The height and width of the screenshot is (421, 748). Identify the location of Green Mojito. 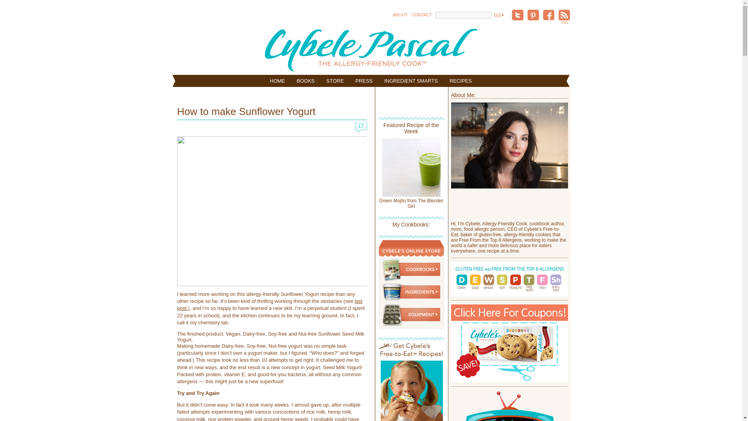
(411, 195).